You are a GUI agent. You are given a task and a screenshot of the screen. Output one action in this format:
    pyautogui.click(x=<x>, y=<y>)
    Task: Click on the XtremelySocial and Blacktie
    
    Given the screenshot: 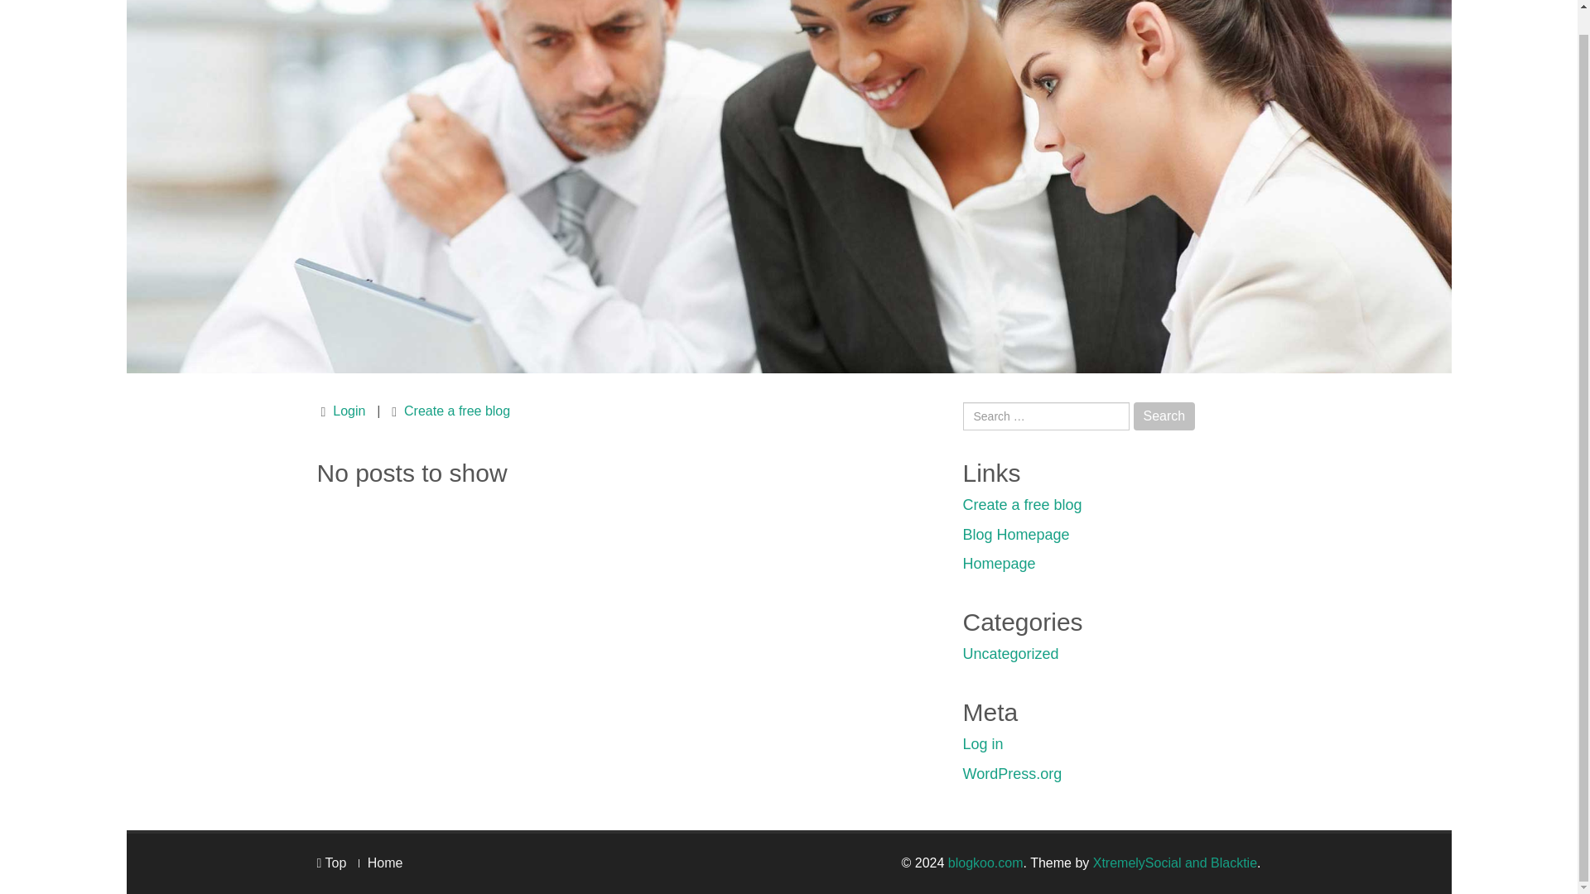 What is the action you would take?
    pyautogui.click(x=1175, y=863)
    